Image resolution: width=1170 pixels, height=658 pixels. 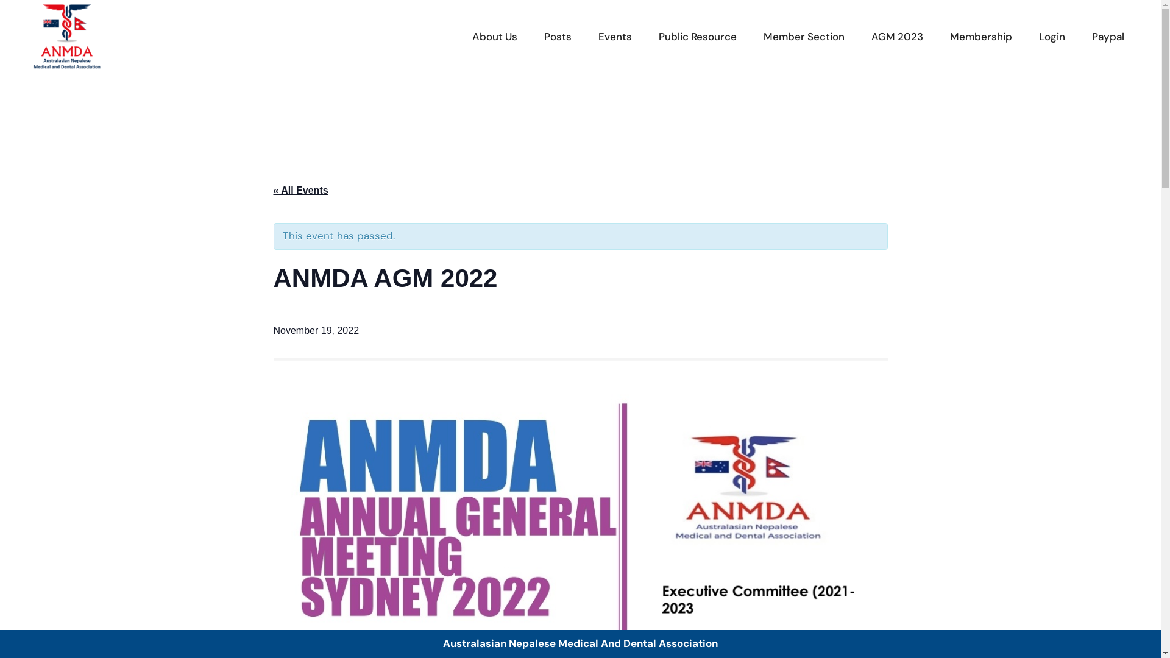 I want to click on Events, so click(x=615, y=37).